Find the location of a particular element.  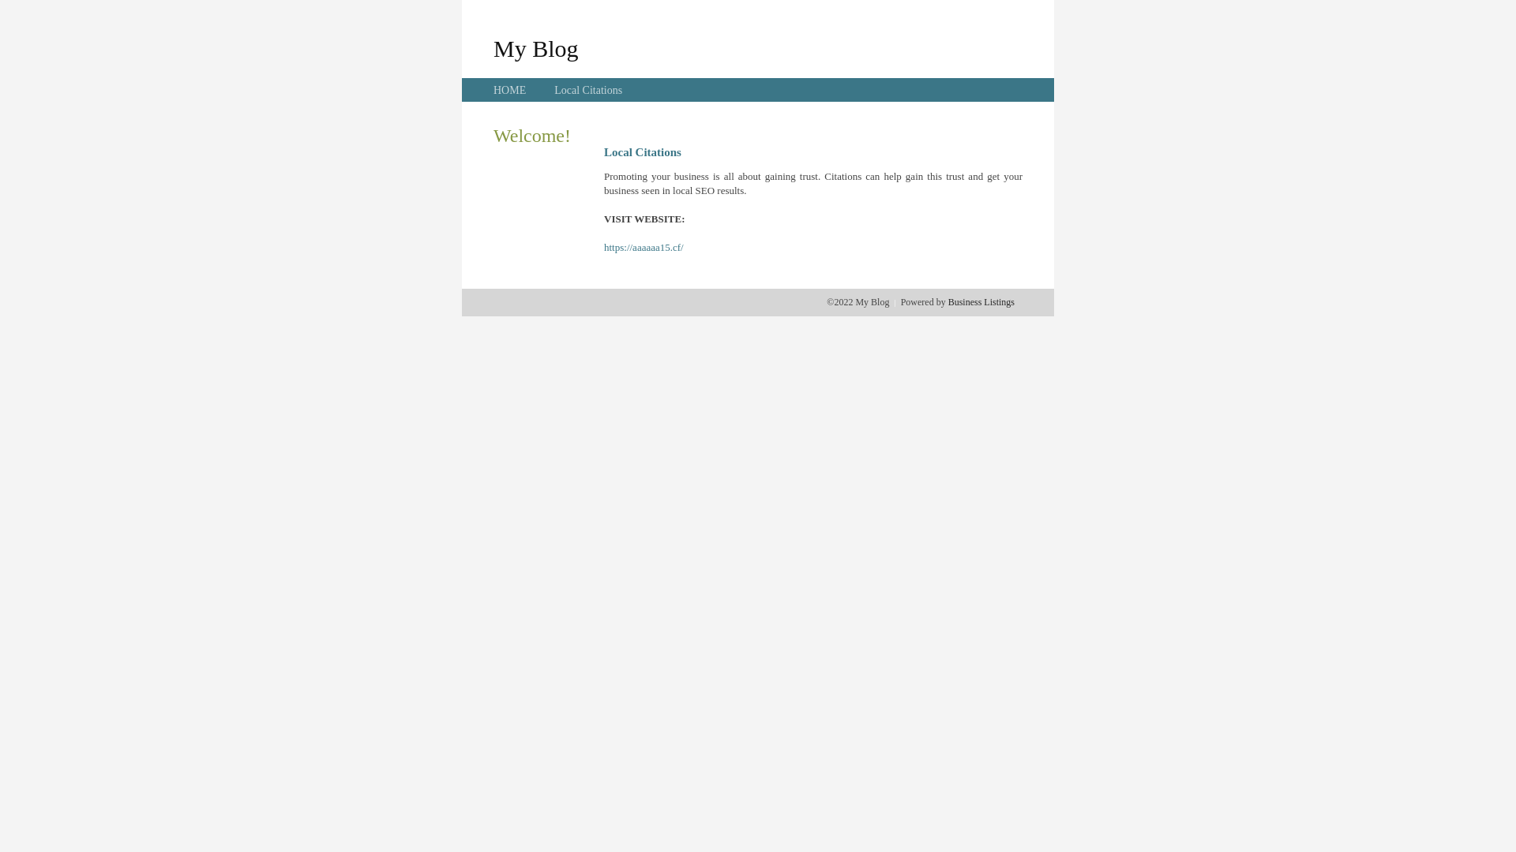

HOME is located at coordinates (510, 90).